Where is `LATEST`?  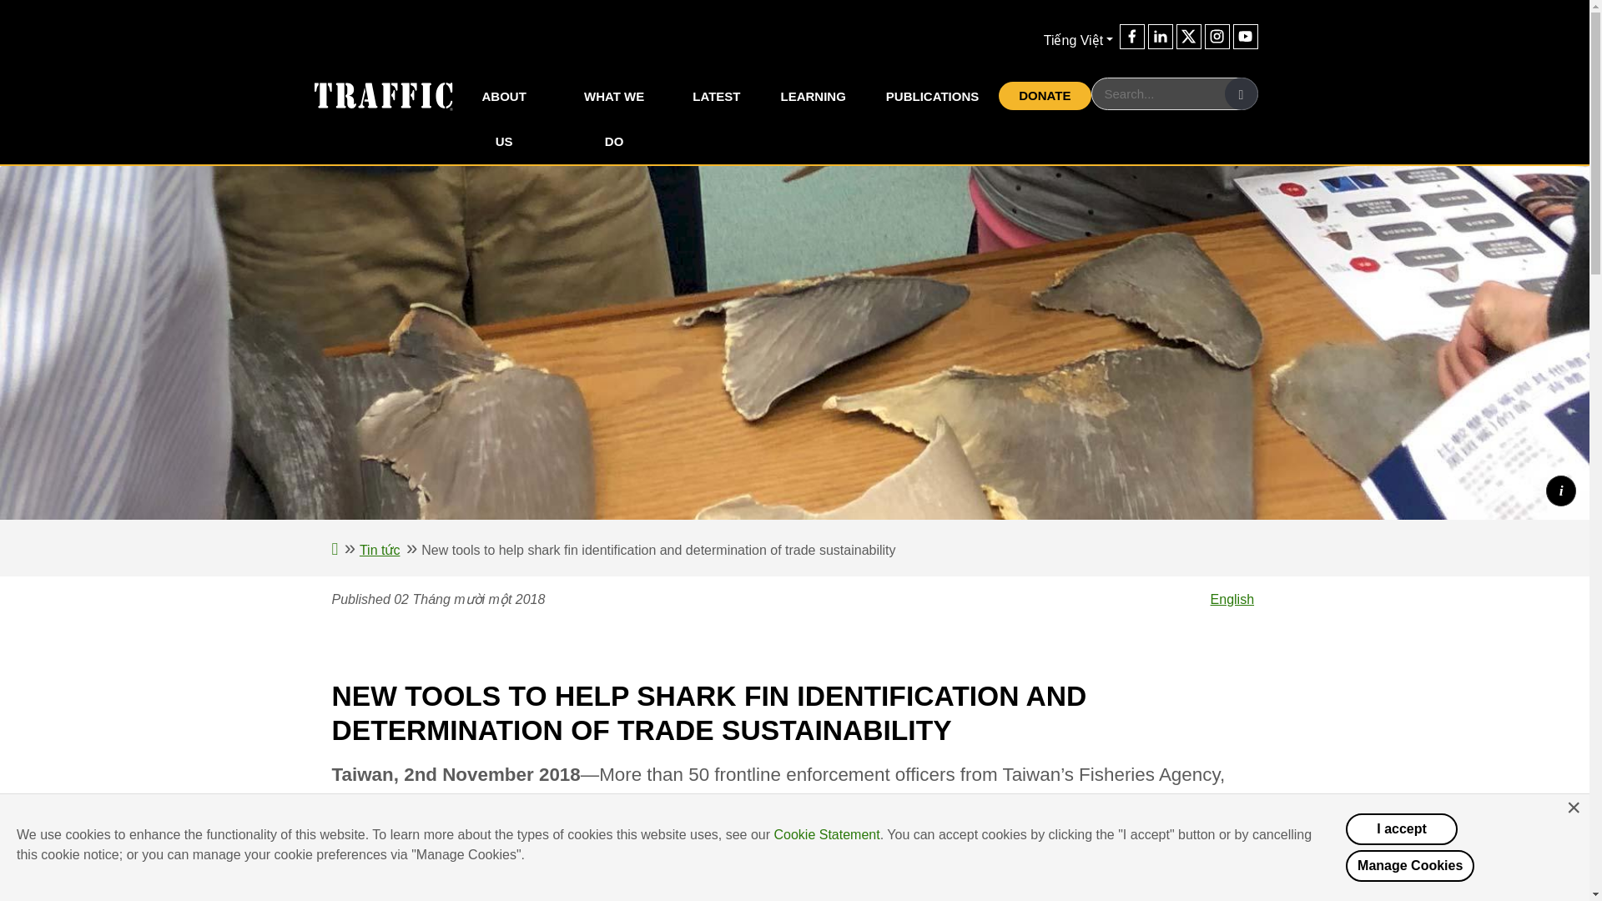 LATEST is located at coordinates (716, 96).